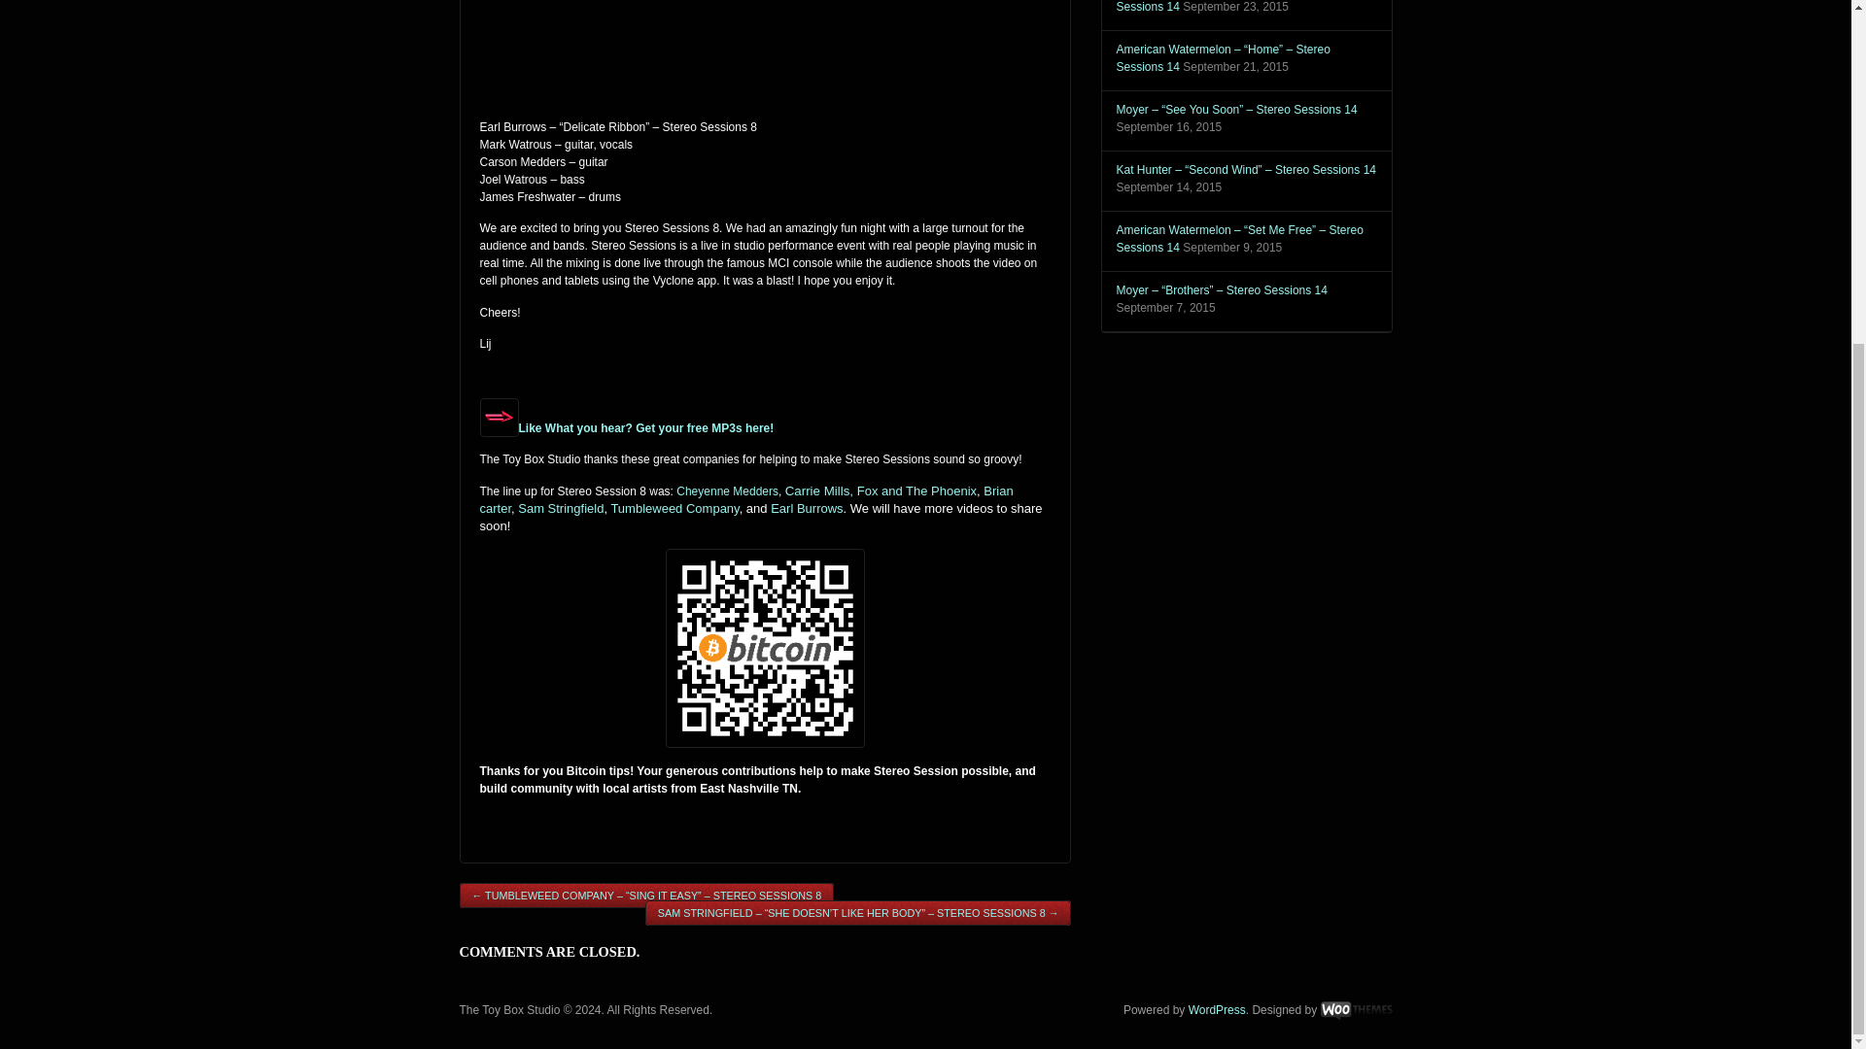  What do you see at coordinates (746, 499) in the screenshot?
I see `Brian carter` at bounding box center [746, 499].